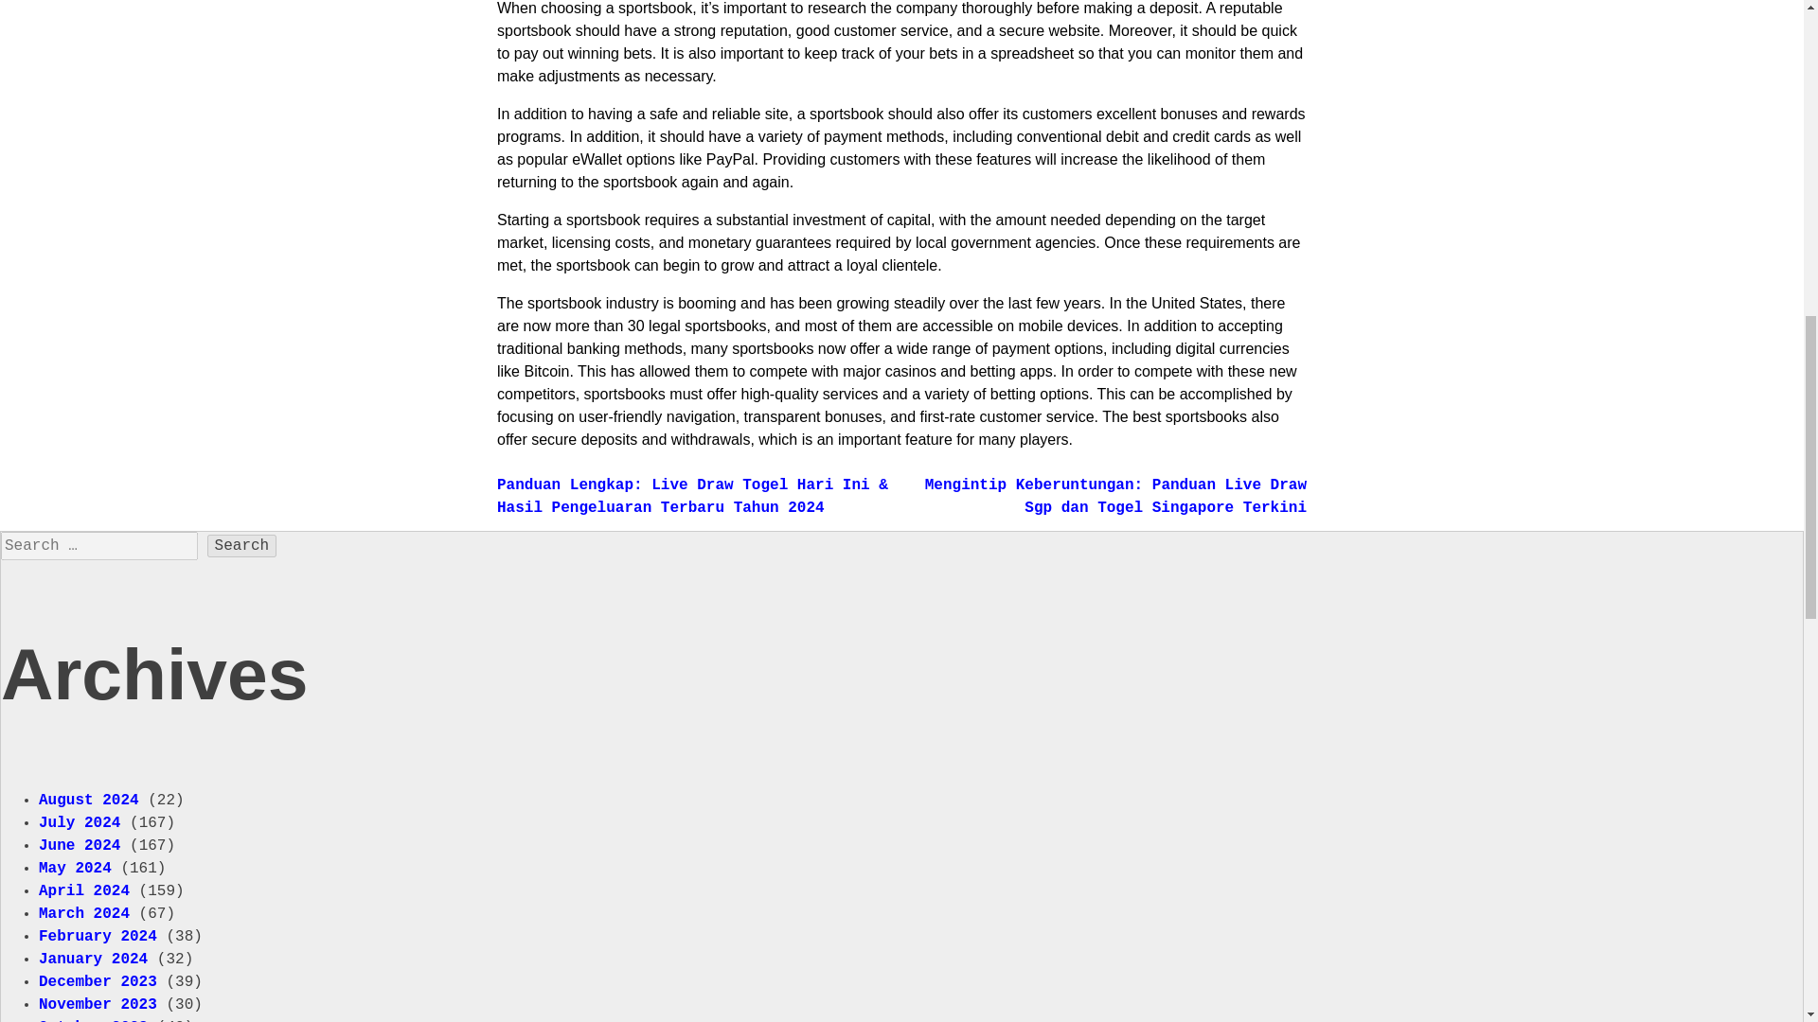 This screenshot has width=1818, height=1022. I want to click on November 2023, so click(97, 1005).